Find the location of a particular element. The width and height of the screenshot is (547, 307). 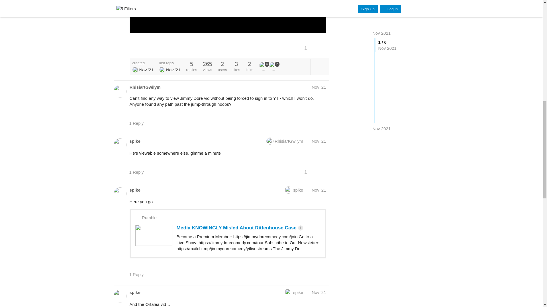

RhisiartGwilym is located at coordinates (282, 141).